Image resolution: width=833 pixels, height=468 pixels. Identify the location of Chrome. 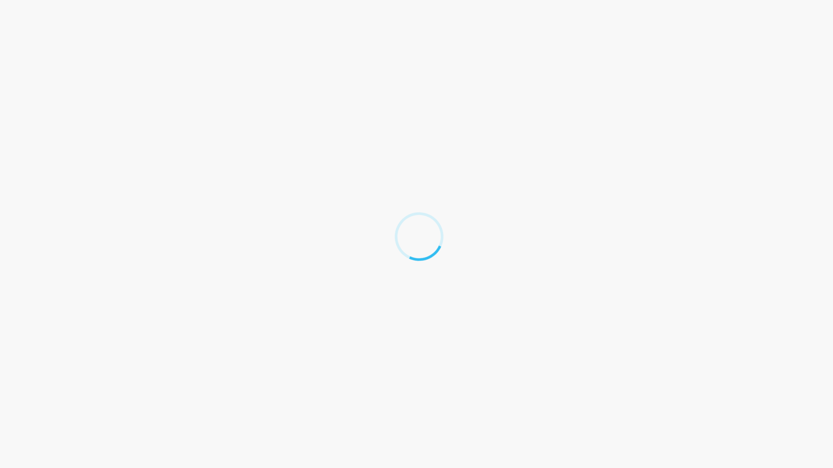
(102, 254).